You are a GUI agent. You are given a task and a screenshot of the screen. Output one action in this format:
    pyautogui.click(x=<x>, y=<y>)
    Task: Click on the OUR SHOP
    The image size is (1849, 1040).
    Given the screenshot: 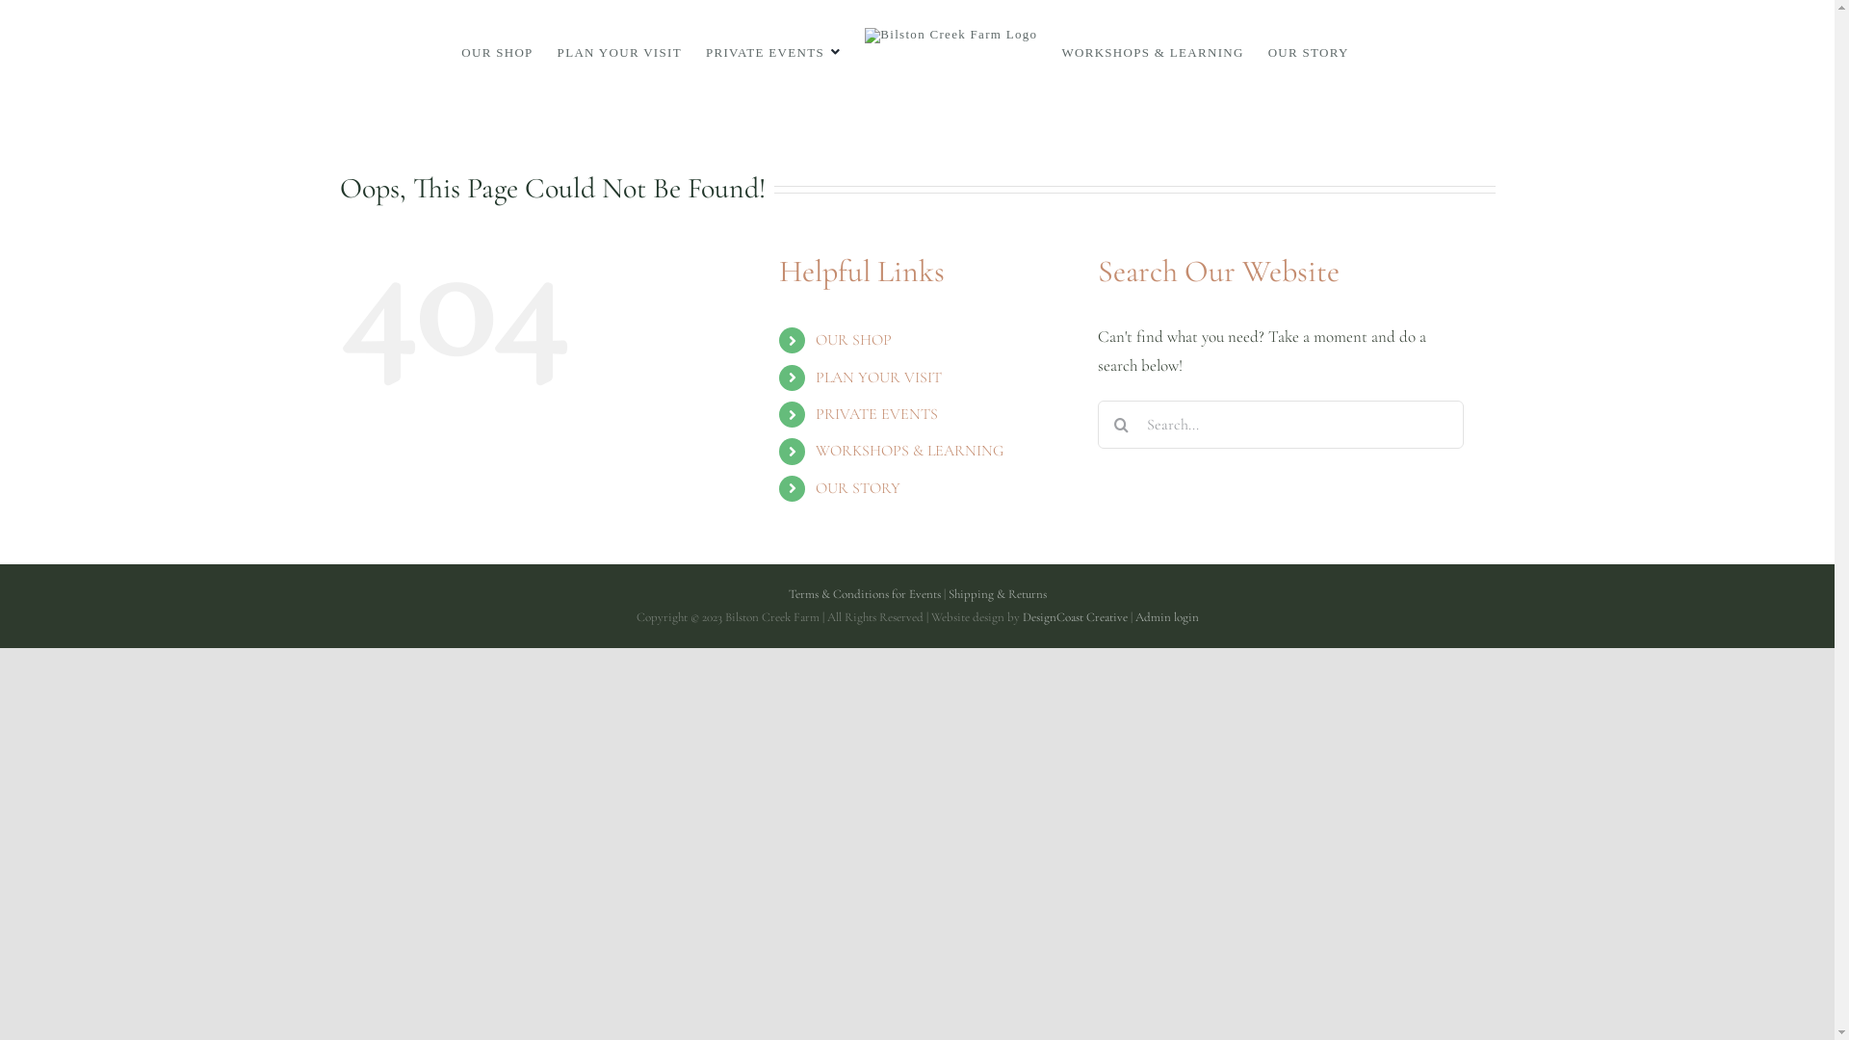 What is the action you would take?
    pyautogui.click(x=853, y=340)
    